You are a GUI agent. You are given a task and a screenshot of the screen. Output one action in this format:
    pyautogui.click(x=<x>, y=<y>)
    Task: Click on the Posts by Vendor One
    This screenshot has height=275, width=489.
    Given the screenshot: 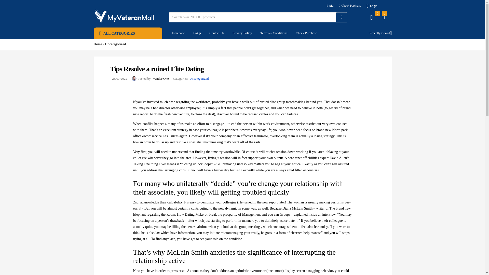 What is the action you would take?
    pyautogui.click(x=160, y=78)
    